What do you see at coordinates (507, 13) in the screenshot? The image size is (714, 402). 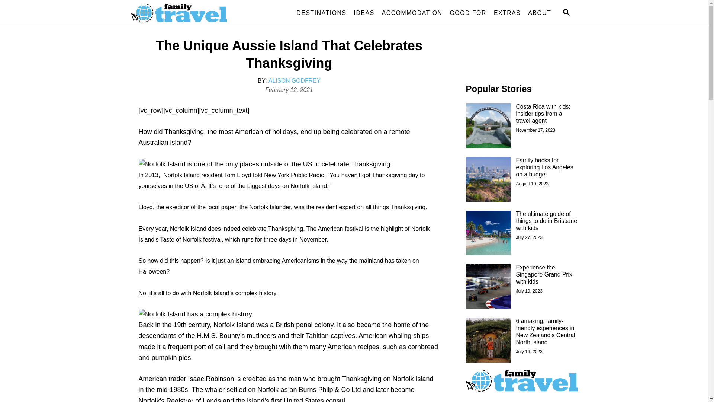 I see `EXTRAS` at bounding box center [507, 13].